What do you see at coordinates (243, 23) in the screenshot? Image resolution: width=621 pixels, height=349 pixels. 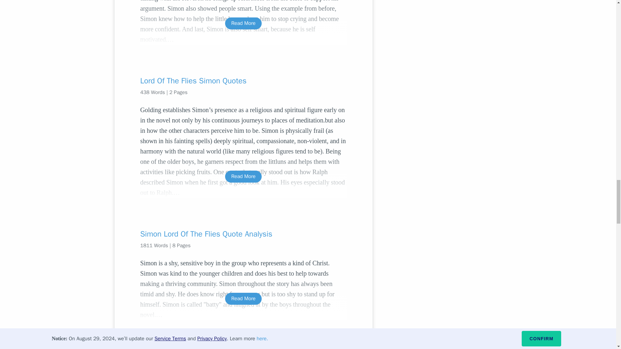 I see `Read More` at bounding box center [243, 23].